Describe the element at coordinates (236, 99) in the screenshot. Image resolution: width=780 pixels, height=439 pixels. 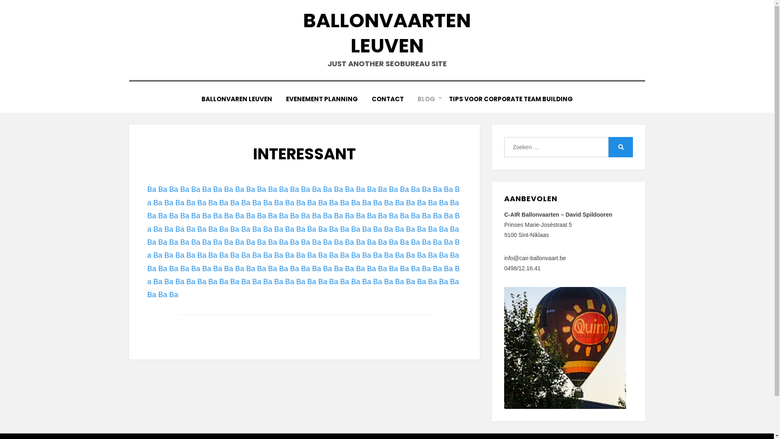
I see `BALLONVAREN LEUVEN` at that location.